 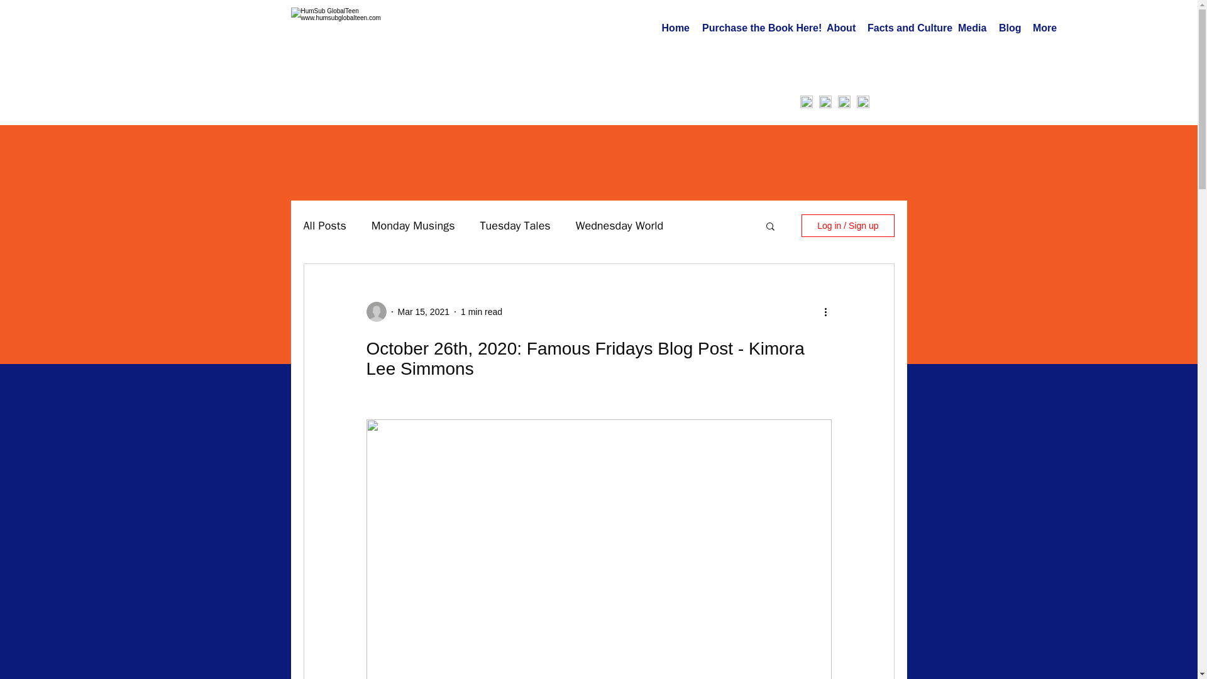 I want to click on Purchase the Book Here!, so click(x=758, y=28).